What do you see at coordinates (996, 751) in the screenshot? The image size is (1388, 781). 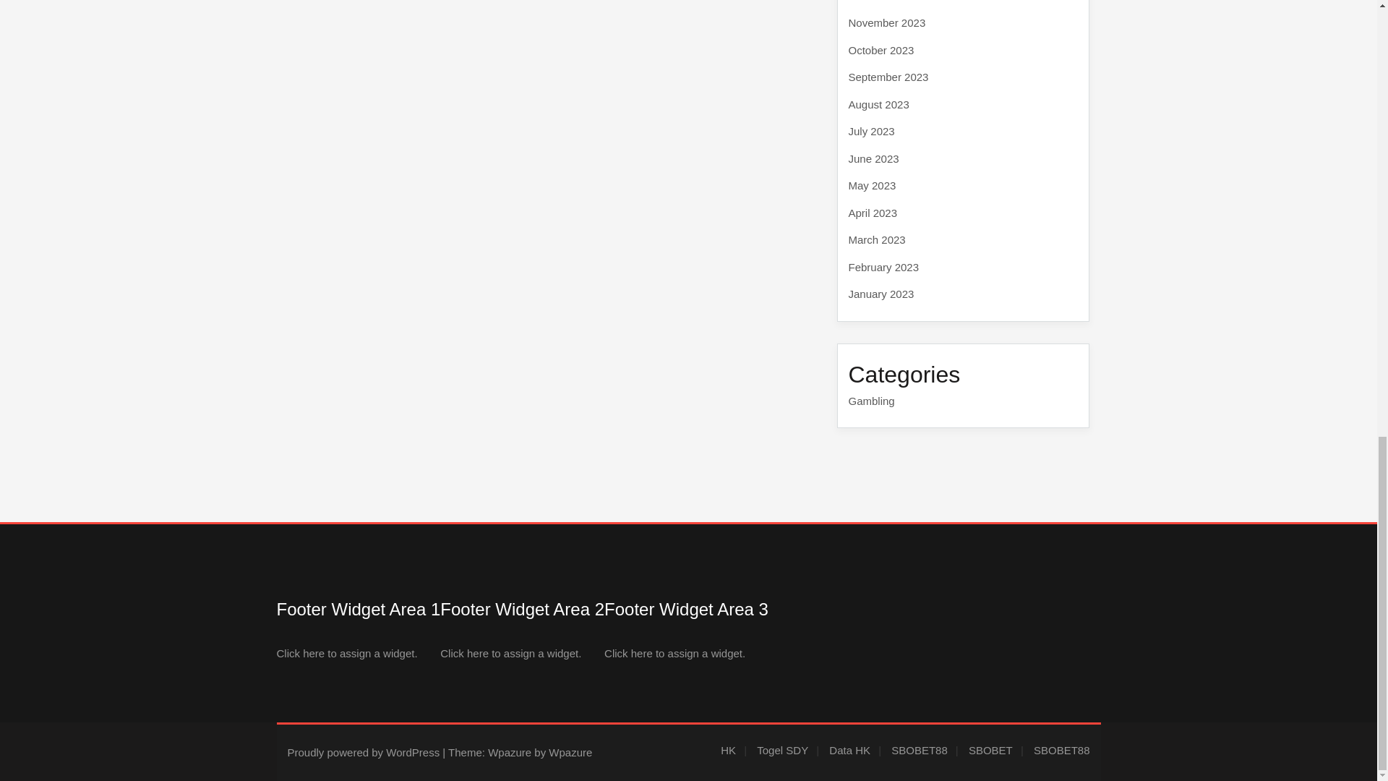 I see `SBOBET` at bounding box center [996, 751].